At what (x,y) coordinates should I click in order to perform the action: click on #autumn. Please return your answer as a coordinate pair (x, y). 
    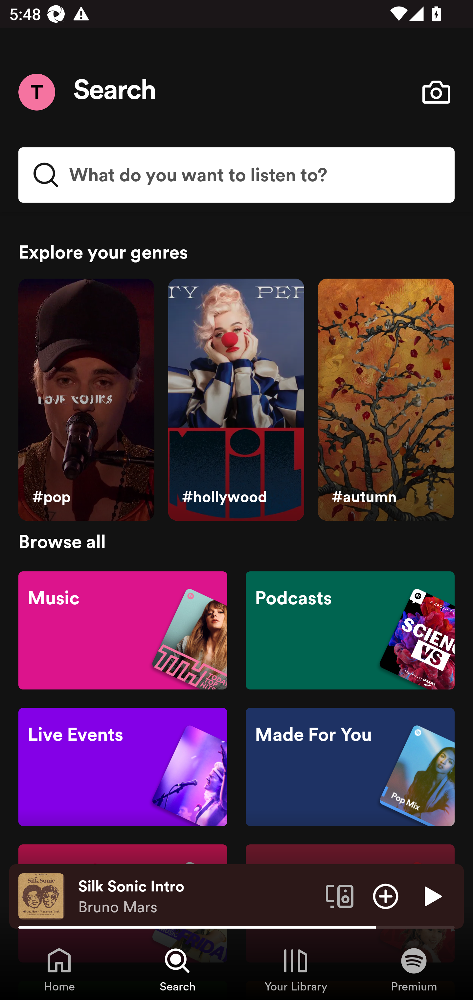
    Looking at the image, I should click on (386, 400).